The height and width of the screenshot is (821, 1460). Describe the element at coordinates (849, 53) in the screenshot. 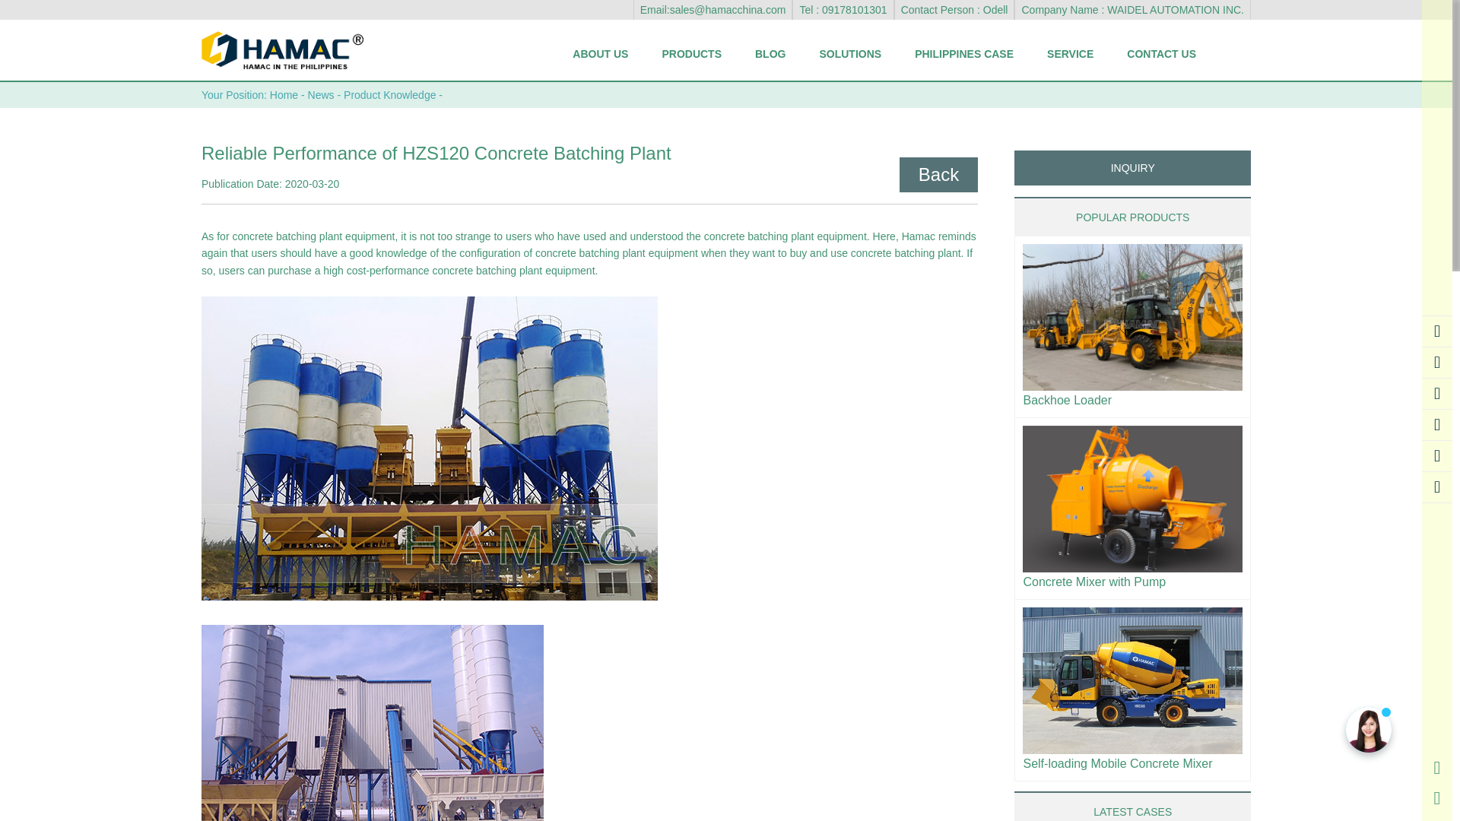

I see `SOLUTIONS` at that location.